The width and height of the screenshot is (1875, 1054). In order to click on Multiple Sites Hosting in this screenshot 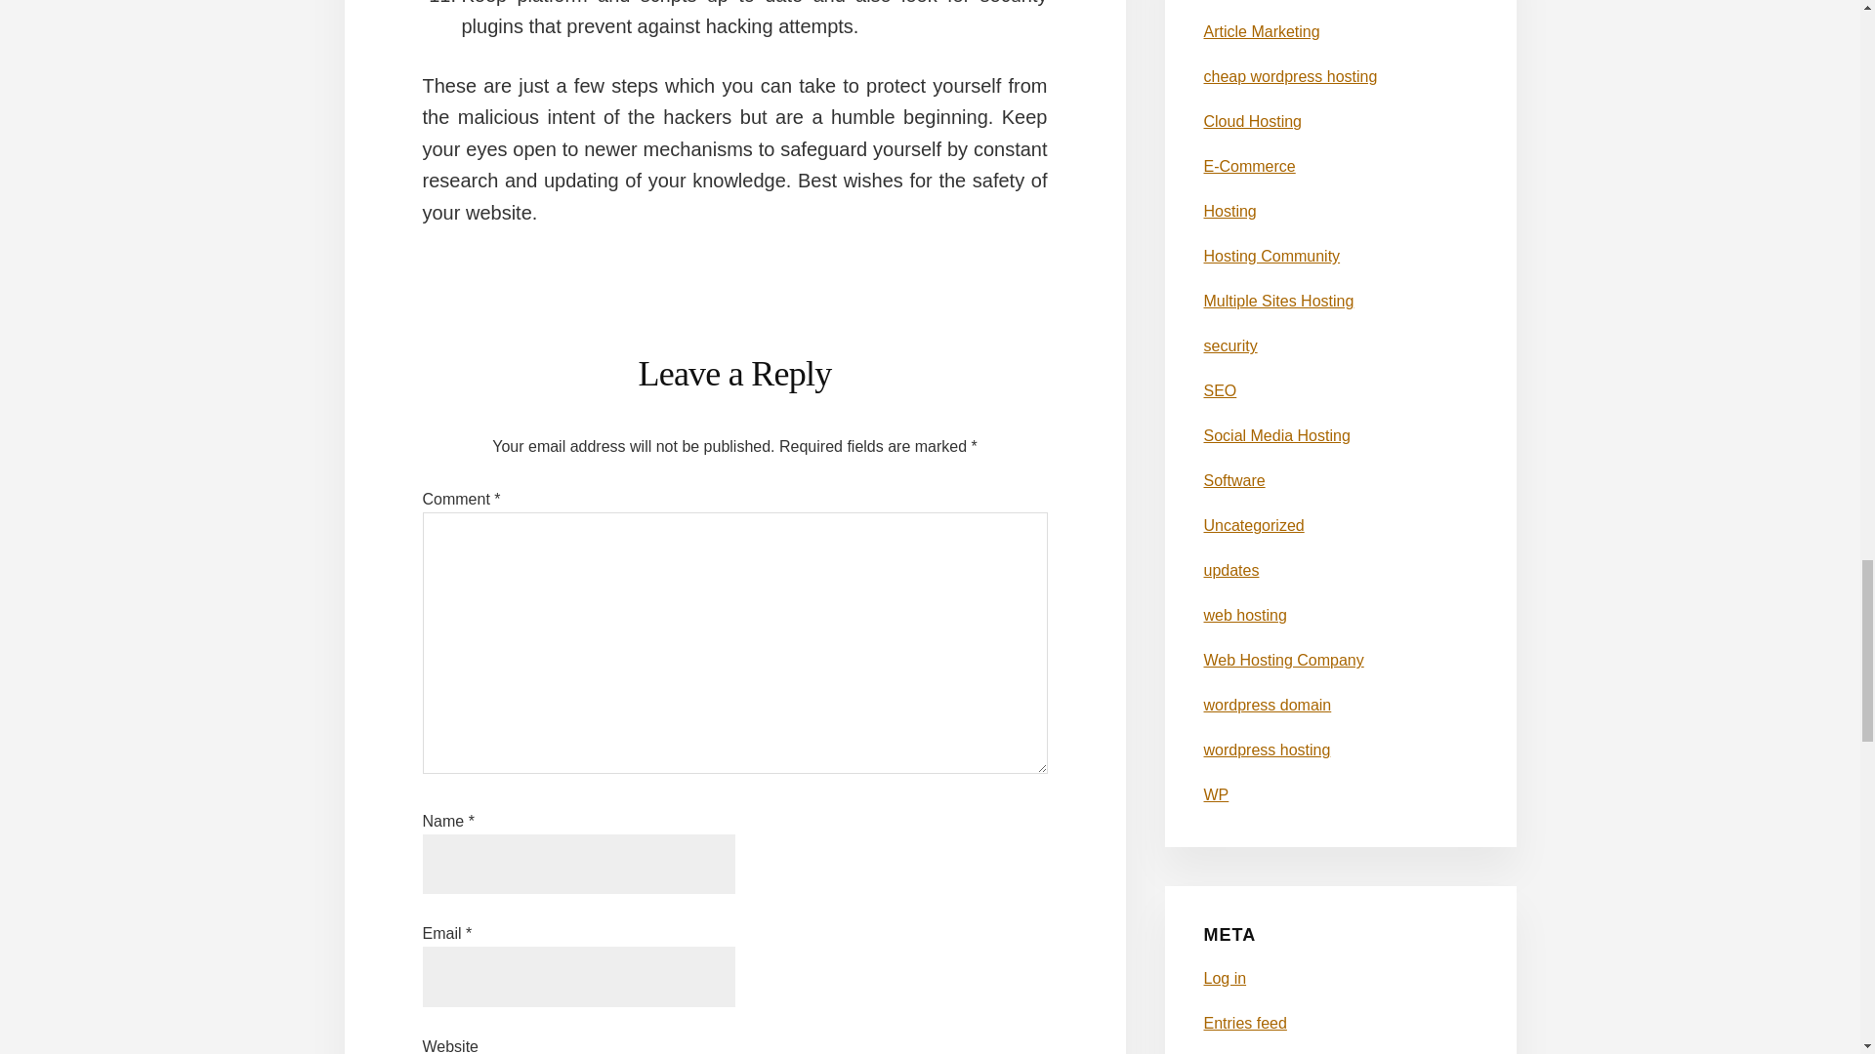, I will do `click(1278, 301)`.